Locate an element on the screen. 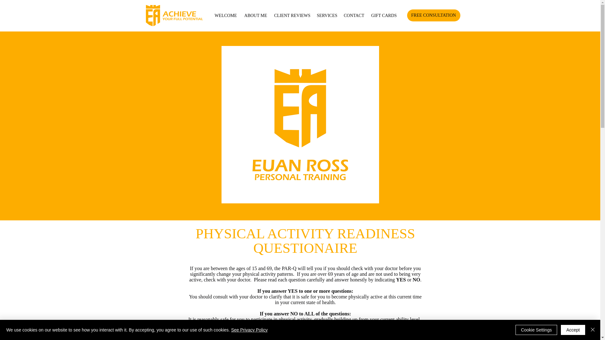 Image resolution: width=605 pixels, height=340 pixels. Cookie Settings is located at coordinates (536, 330).